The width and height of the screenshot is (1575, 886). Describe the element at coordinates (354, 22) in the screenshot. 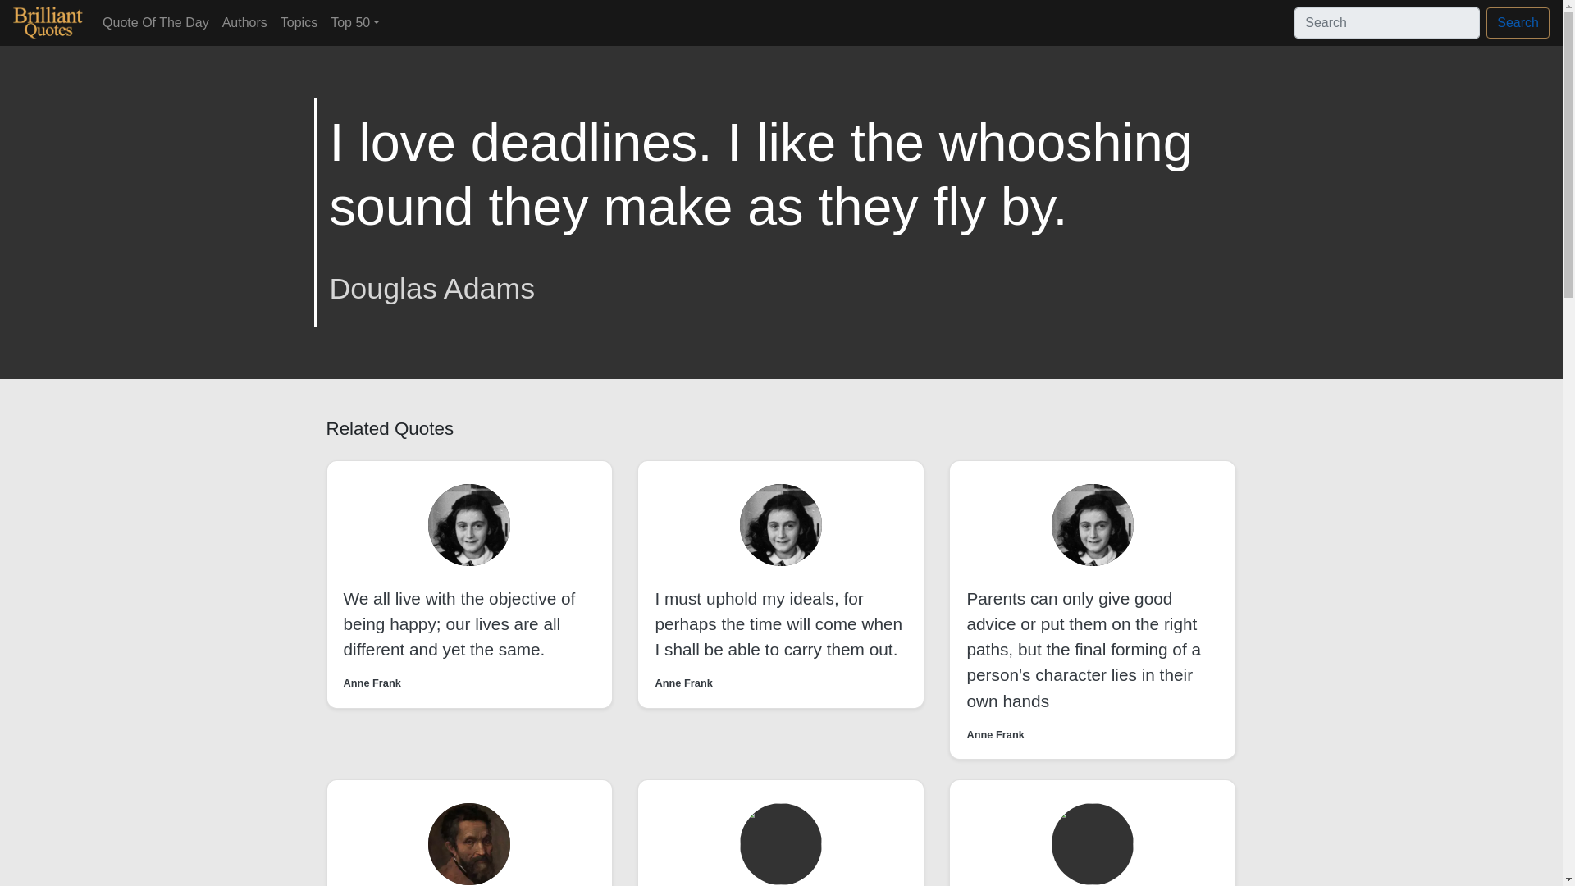

I see `Top 50` at that location.